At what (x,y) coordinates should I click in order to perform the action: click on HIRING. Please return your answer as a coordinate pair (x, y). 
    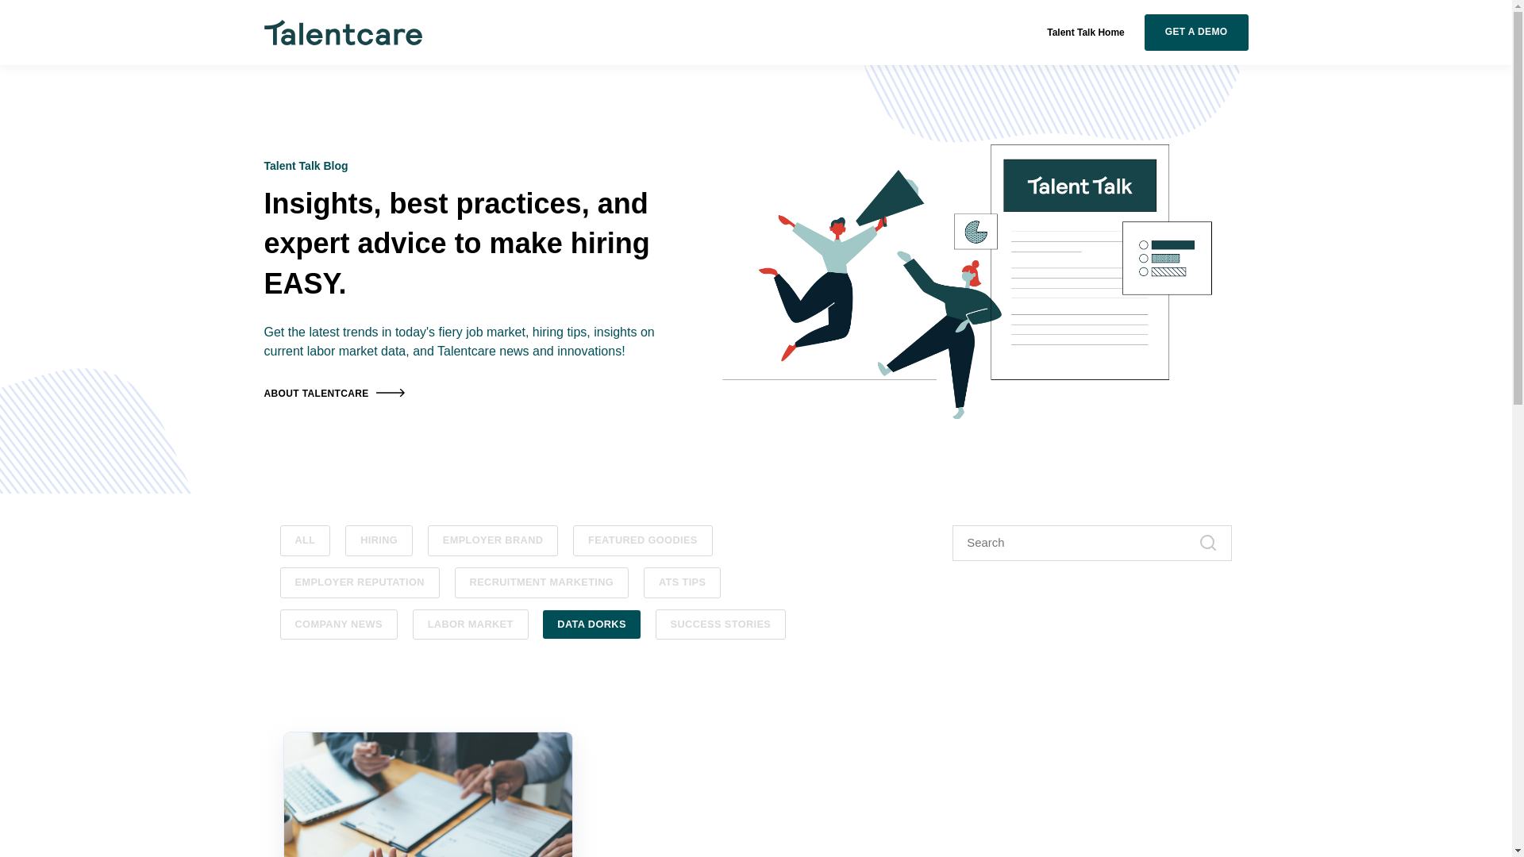
    Looking at the image, I should click on (379, 540).